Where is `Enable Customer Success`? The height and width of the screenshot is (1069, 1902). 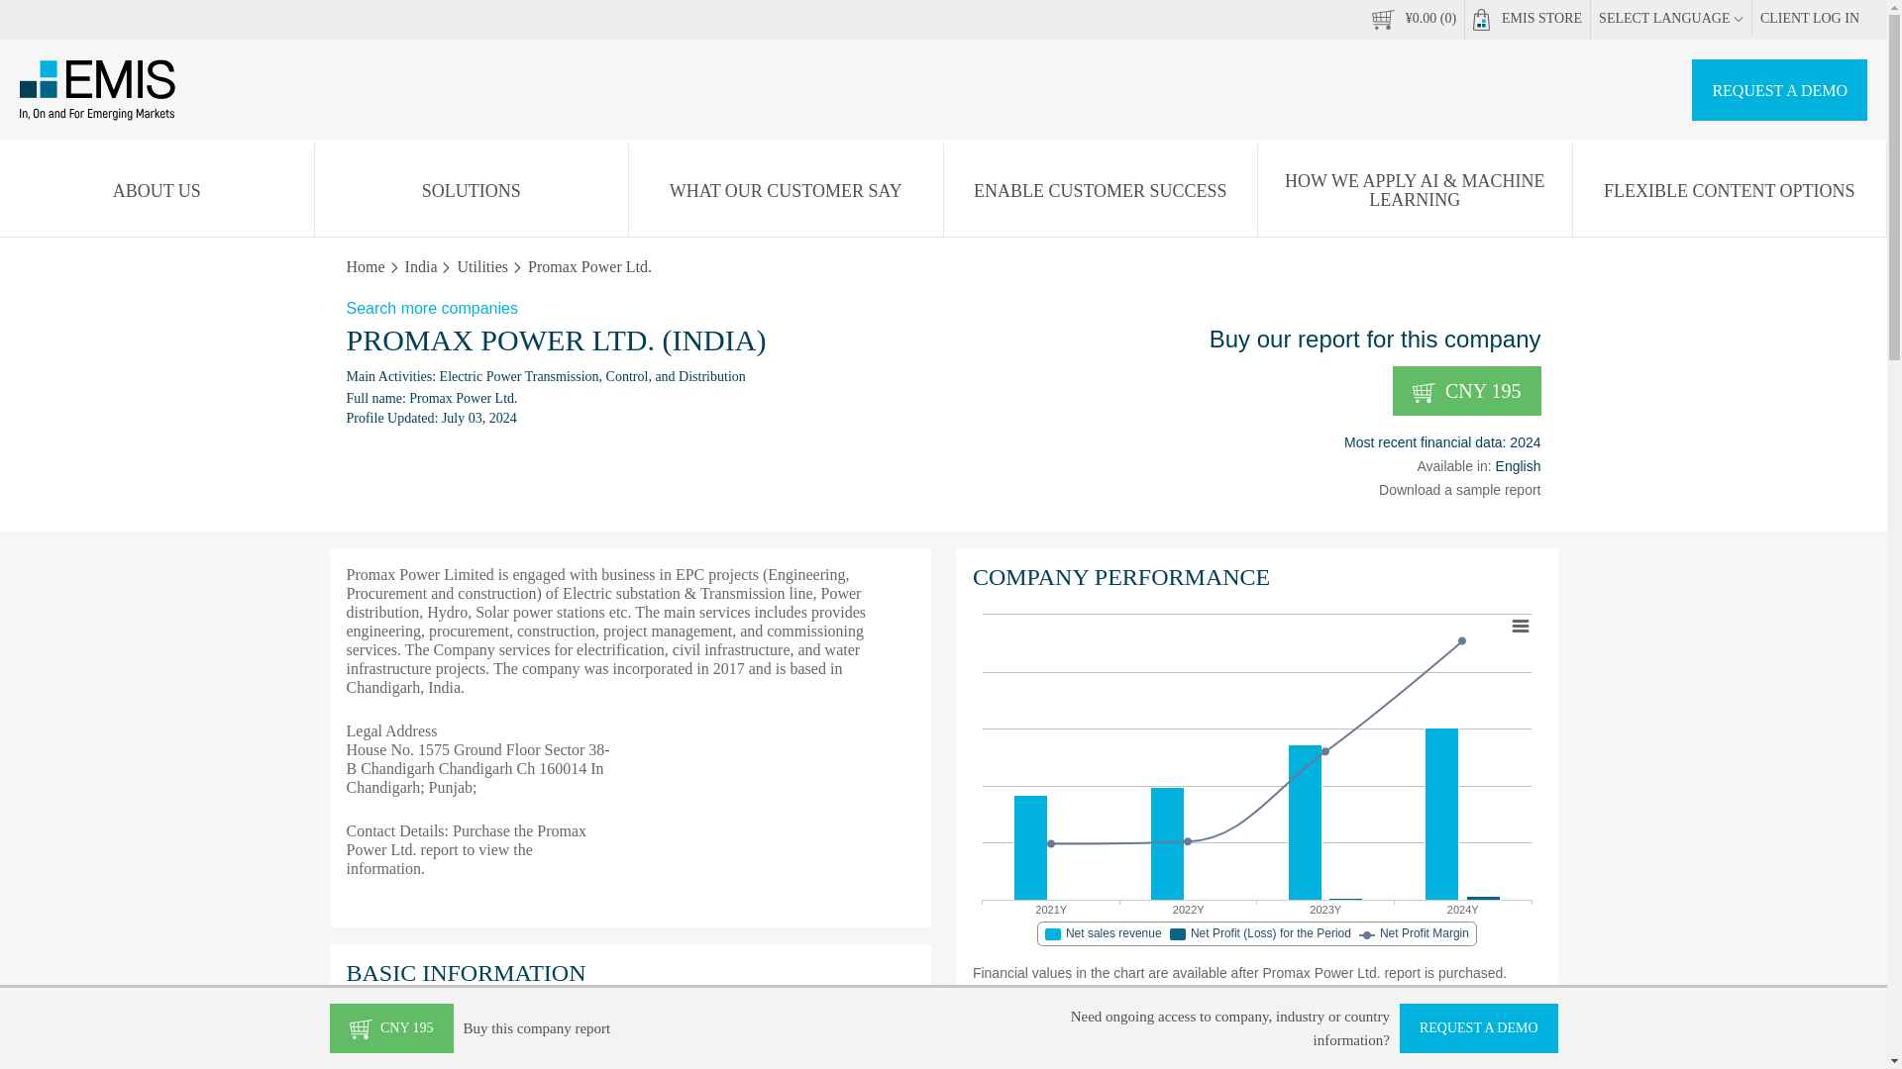 Enable Customer Success is located at coordinates (1100, 190).